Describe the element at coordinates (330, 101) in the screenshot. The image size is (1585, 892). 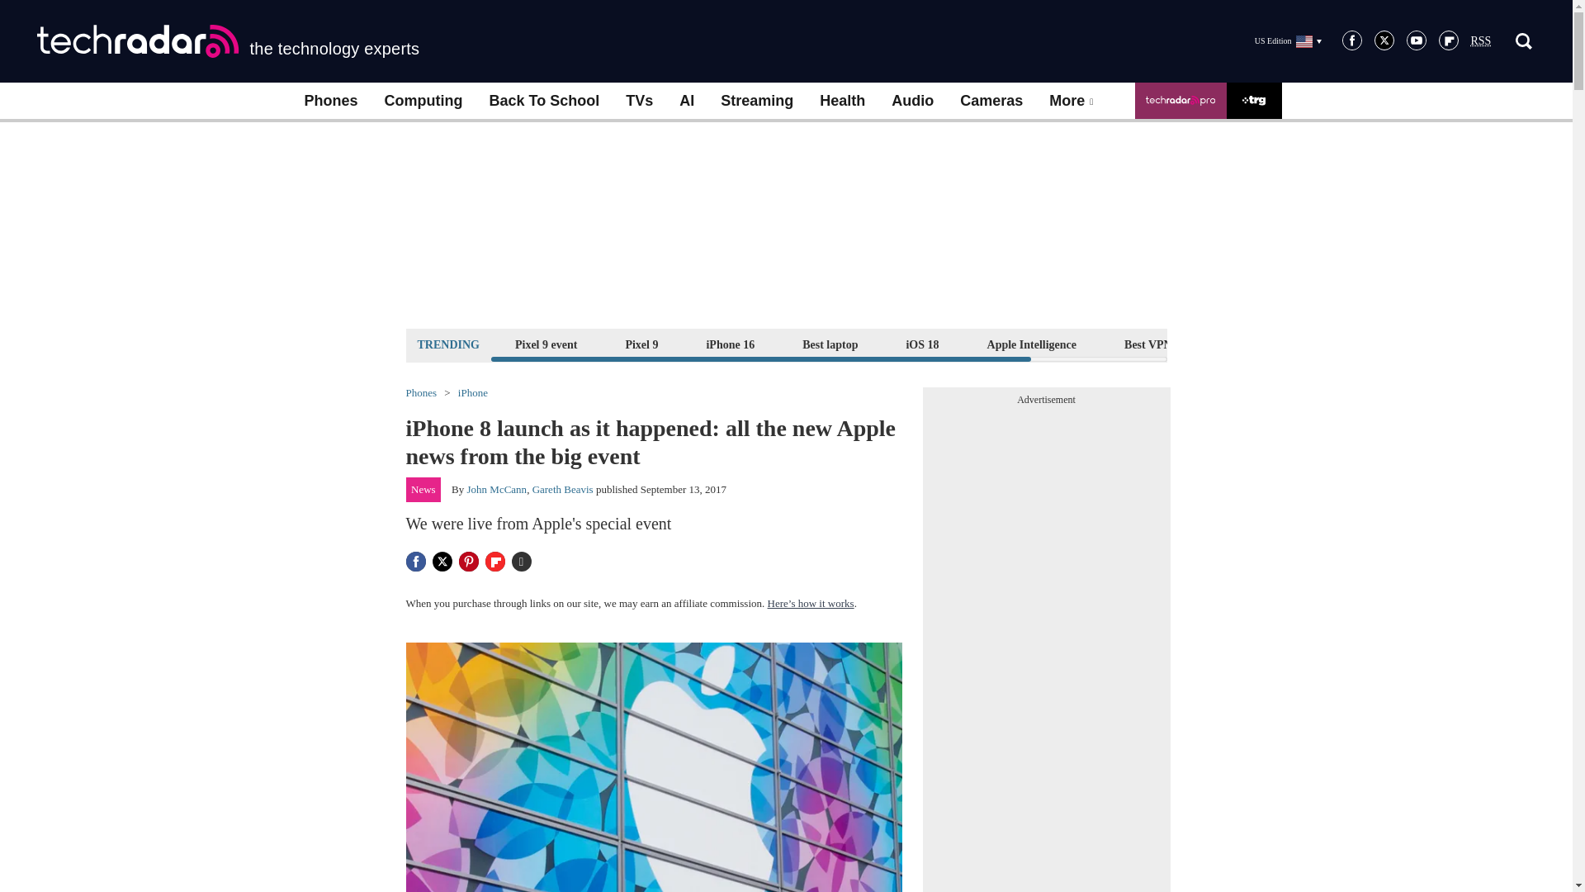
I see `Phones` at that location.